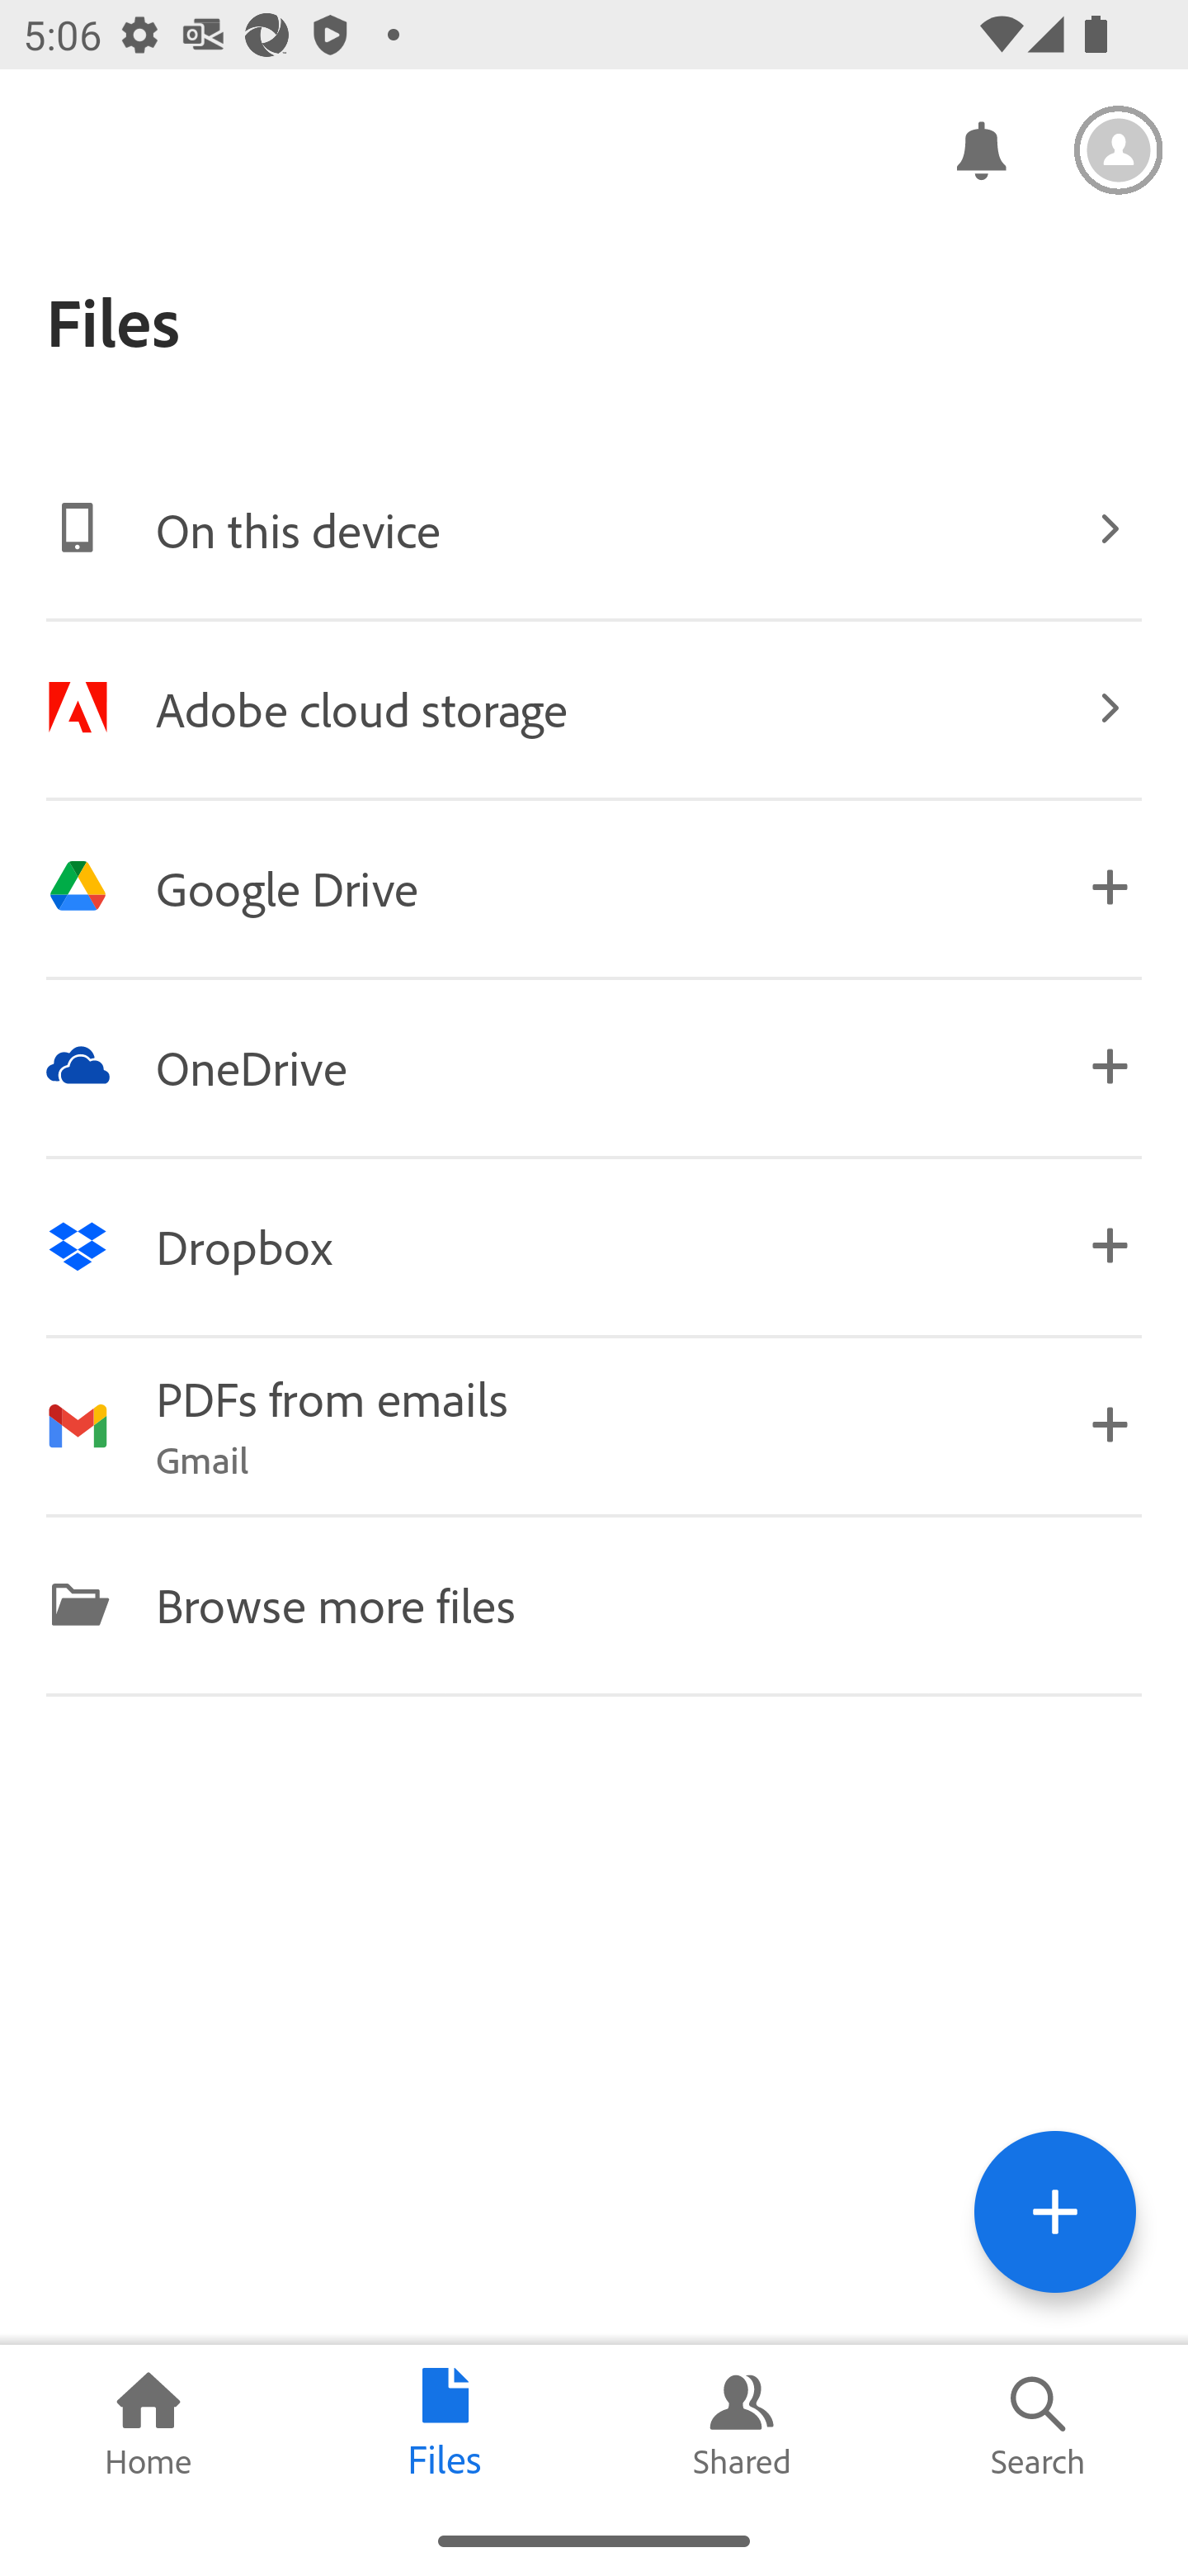  I want to click on Image Browse more files, so click(594, 1603).